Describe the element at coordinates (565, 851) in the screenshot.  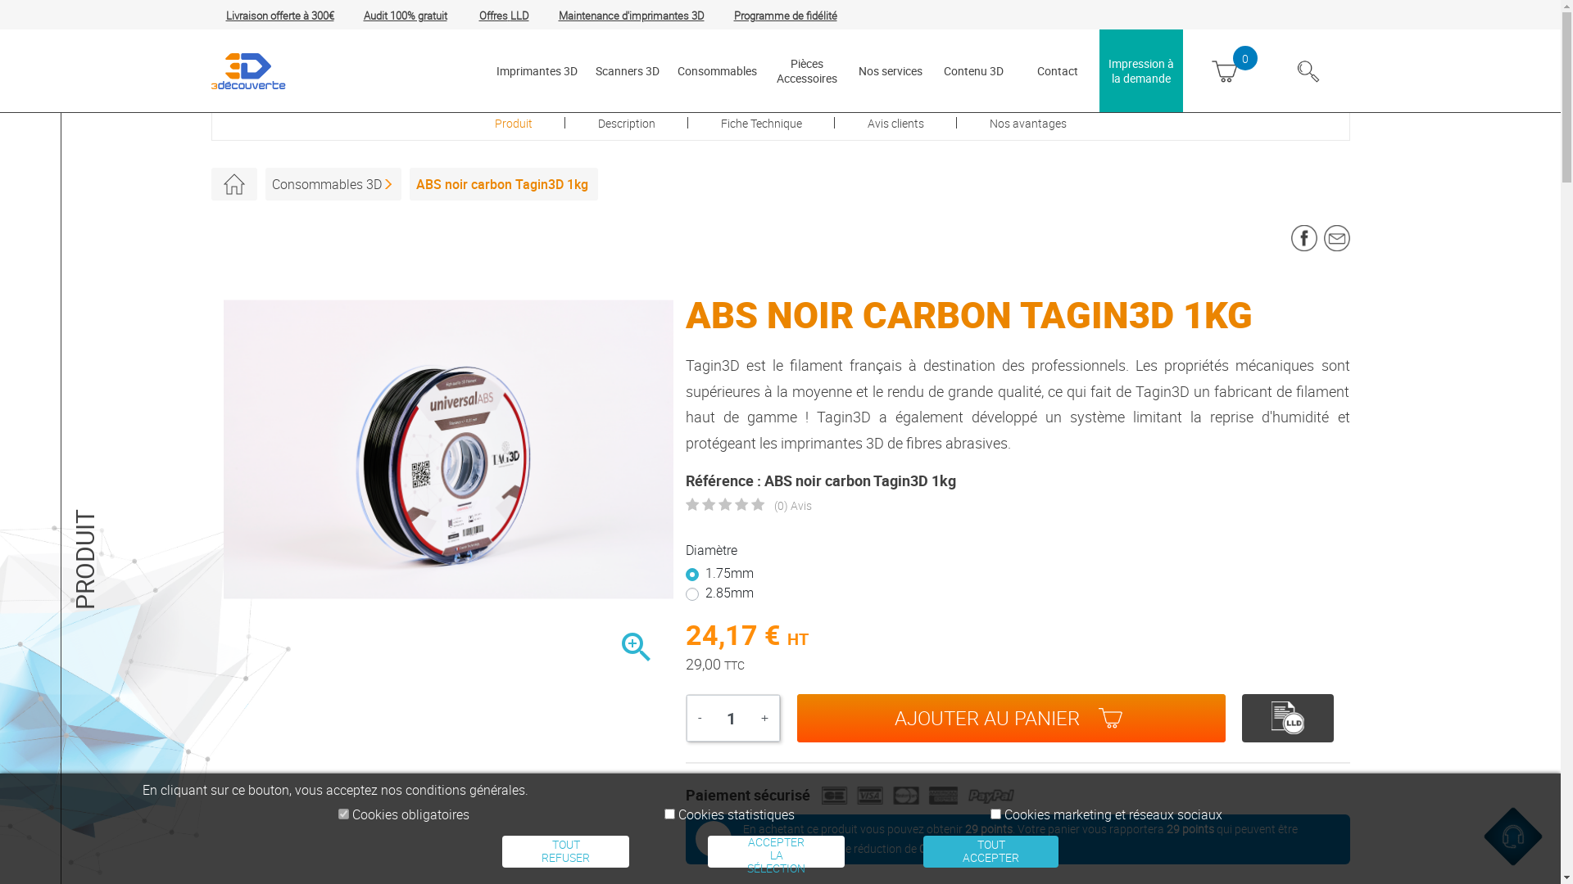
I see `TOUT REFUSER` at that location.